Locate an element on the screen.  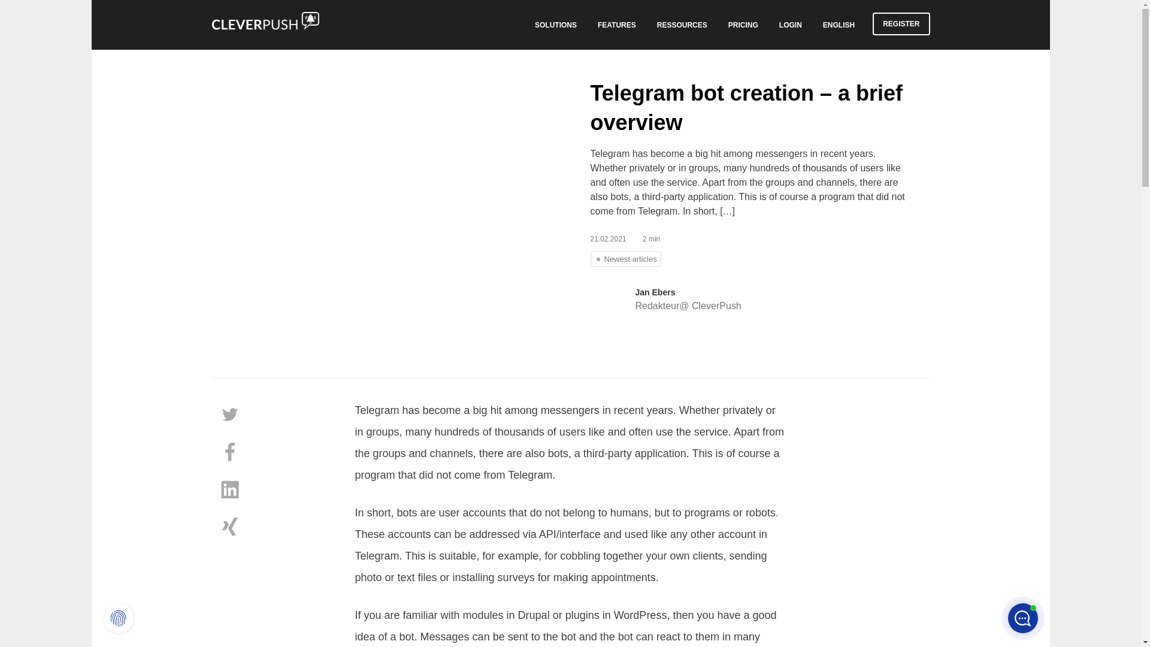
PRICING is located at coordinates (743, 24).